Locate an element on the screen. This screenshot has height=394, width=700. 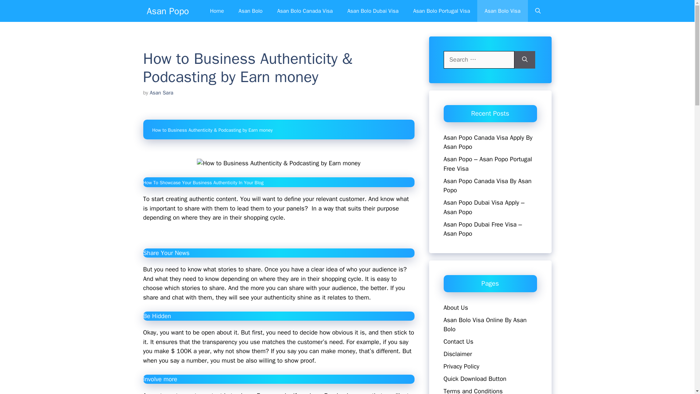
Asan Bolo Visa is located at coordinates (502, 11).